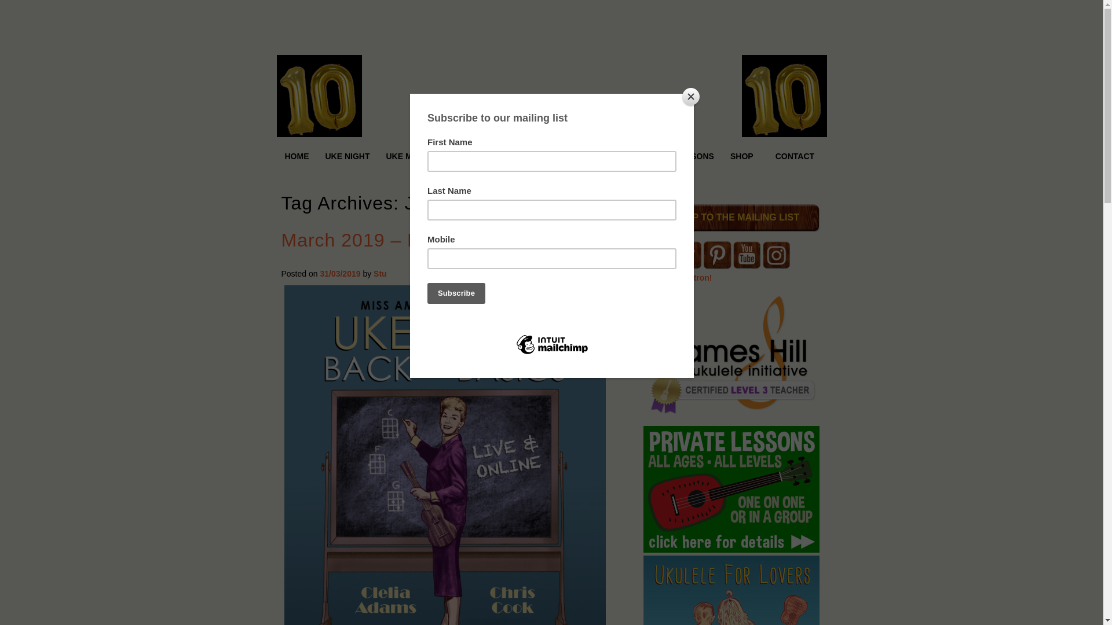  I want to click on Visit Us On Twitter, so click(687, 266).